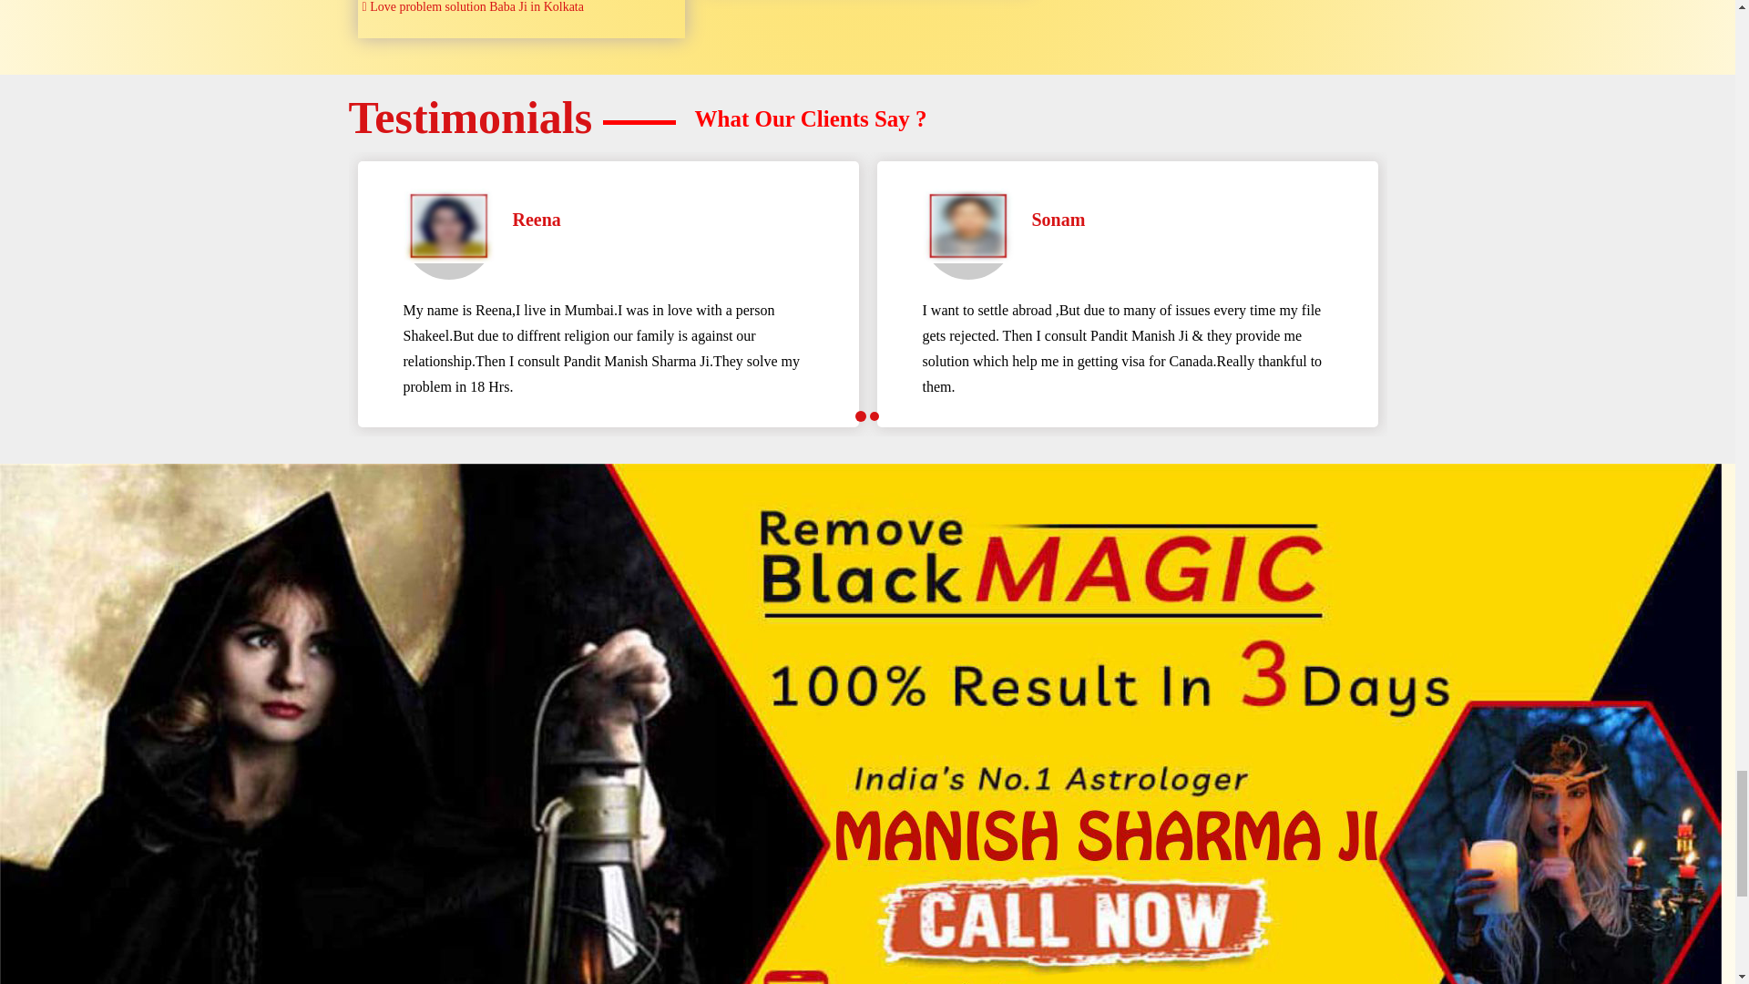 The width and height of the screenshot is (1749, 984). Describe the element at coordinates (521, 9) in the screenshot. I see ` Love problem solution Baba Ji in Kolkata` at that location.